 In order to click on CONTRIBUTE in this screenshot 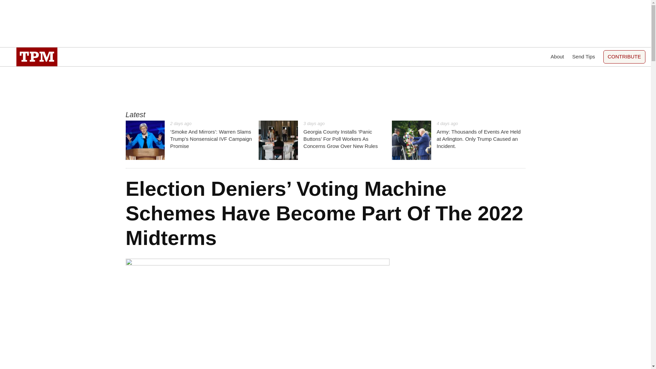, I will do `click(625, 57)`.